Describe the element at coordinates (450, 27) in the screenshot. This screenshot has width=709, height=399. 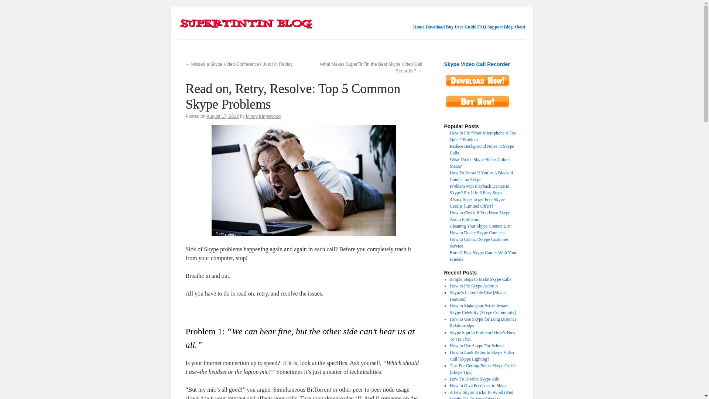
I see `Buy` at that location.